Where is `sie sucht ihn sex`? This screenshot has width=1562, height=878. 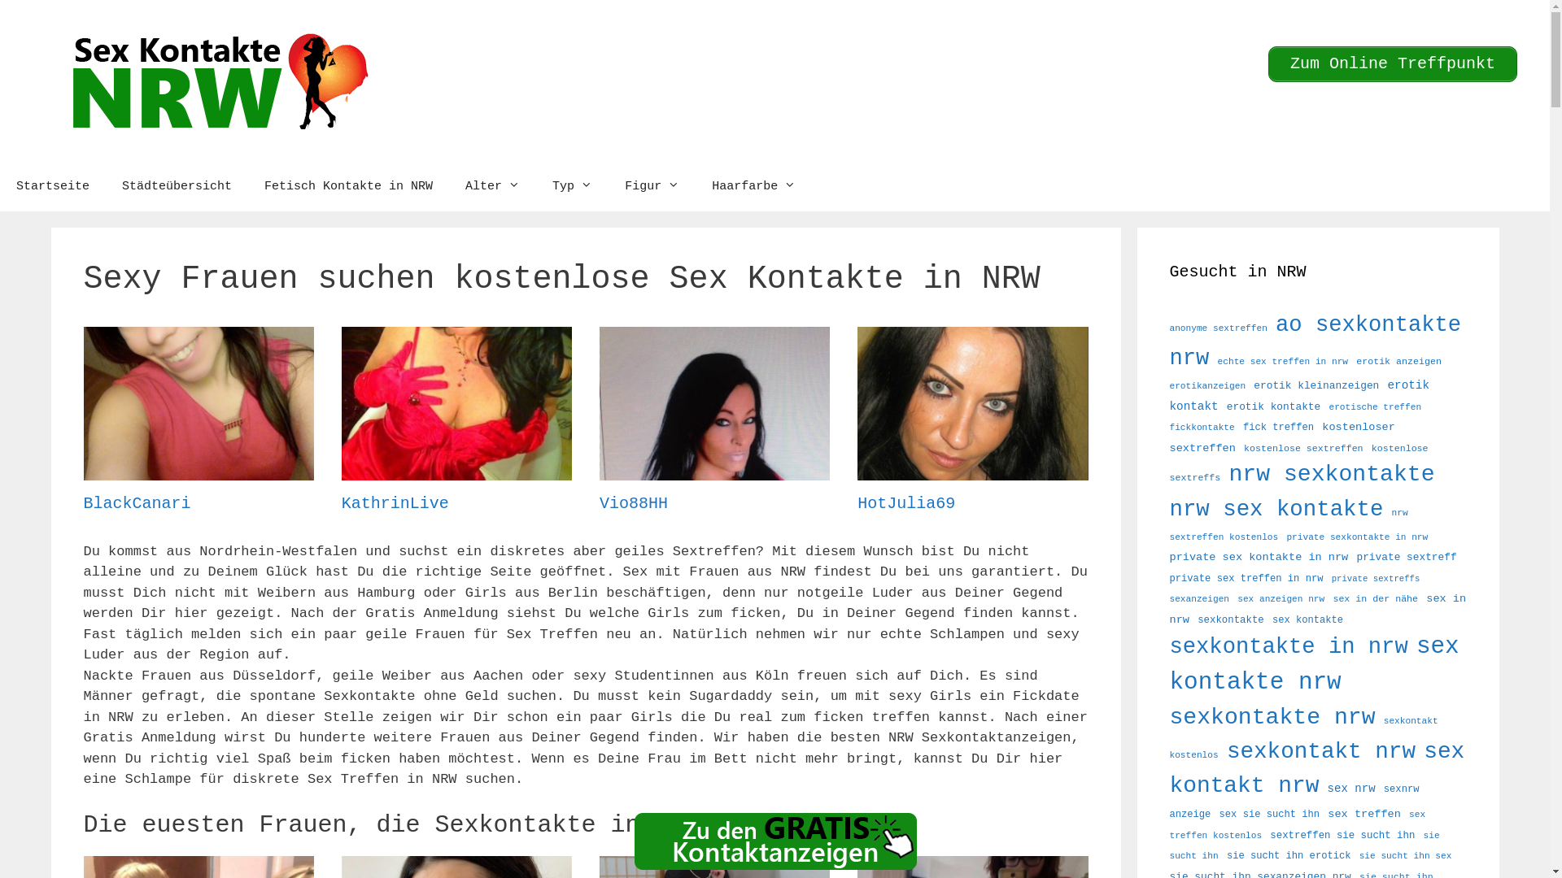 sie sucht ihn sex is located at coordinates (1406, 856).